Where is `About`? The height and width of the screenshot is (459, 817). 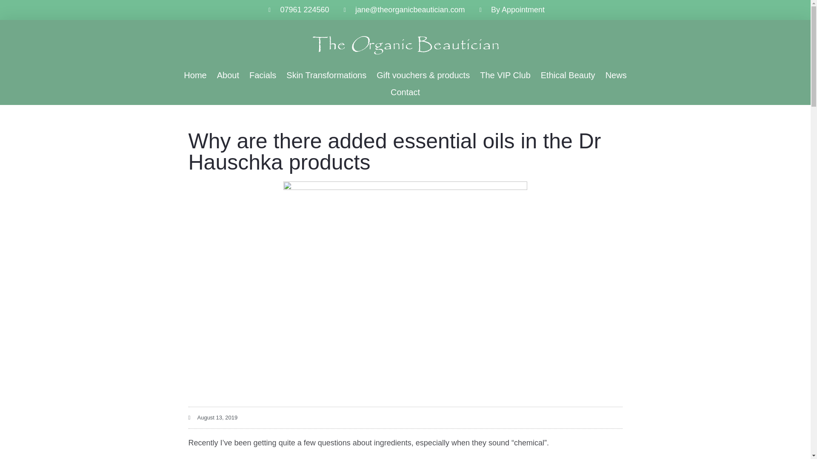
About is located at coordinates (228, 75).